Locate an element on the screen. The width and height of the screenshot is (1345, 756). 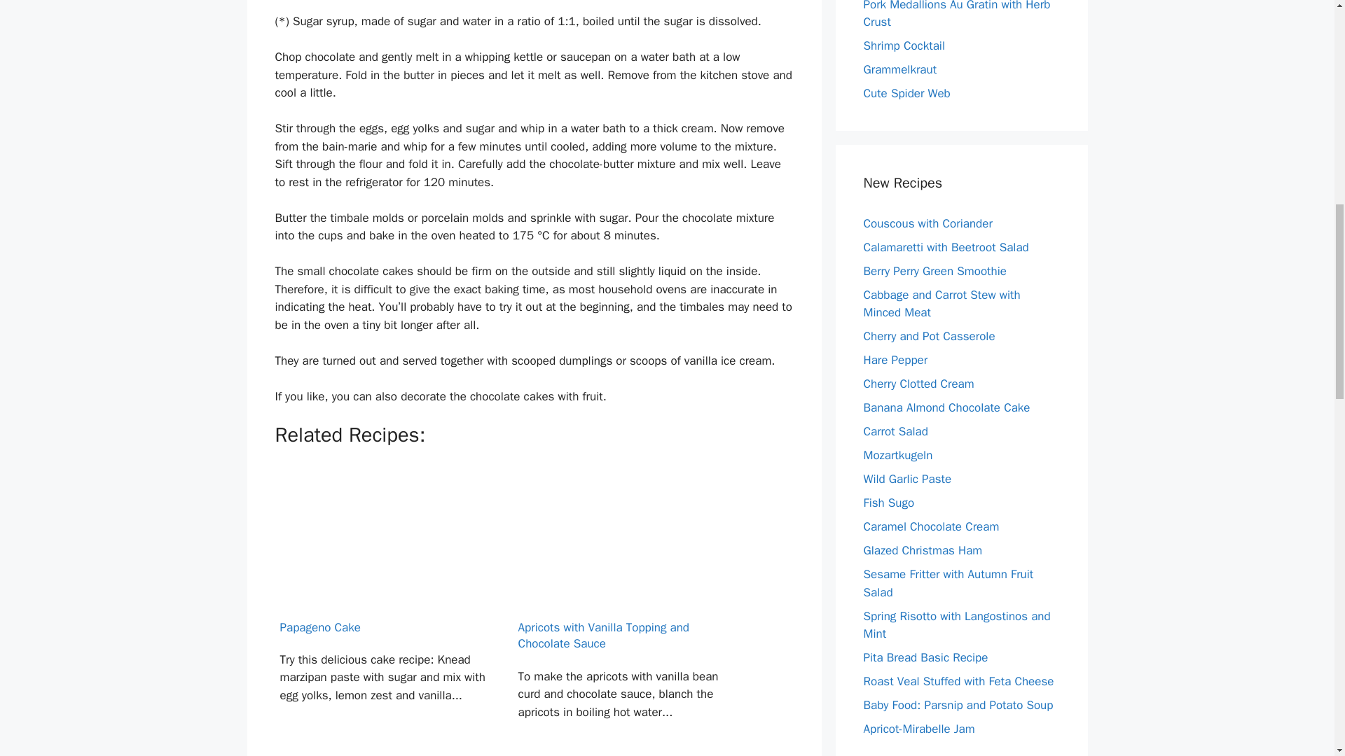
Pork Medallions Au Gratin with Herb Crust is located at coordinates (957, 15).